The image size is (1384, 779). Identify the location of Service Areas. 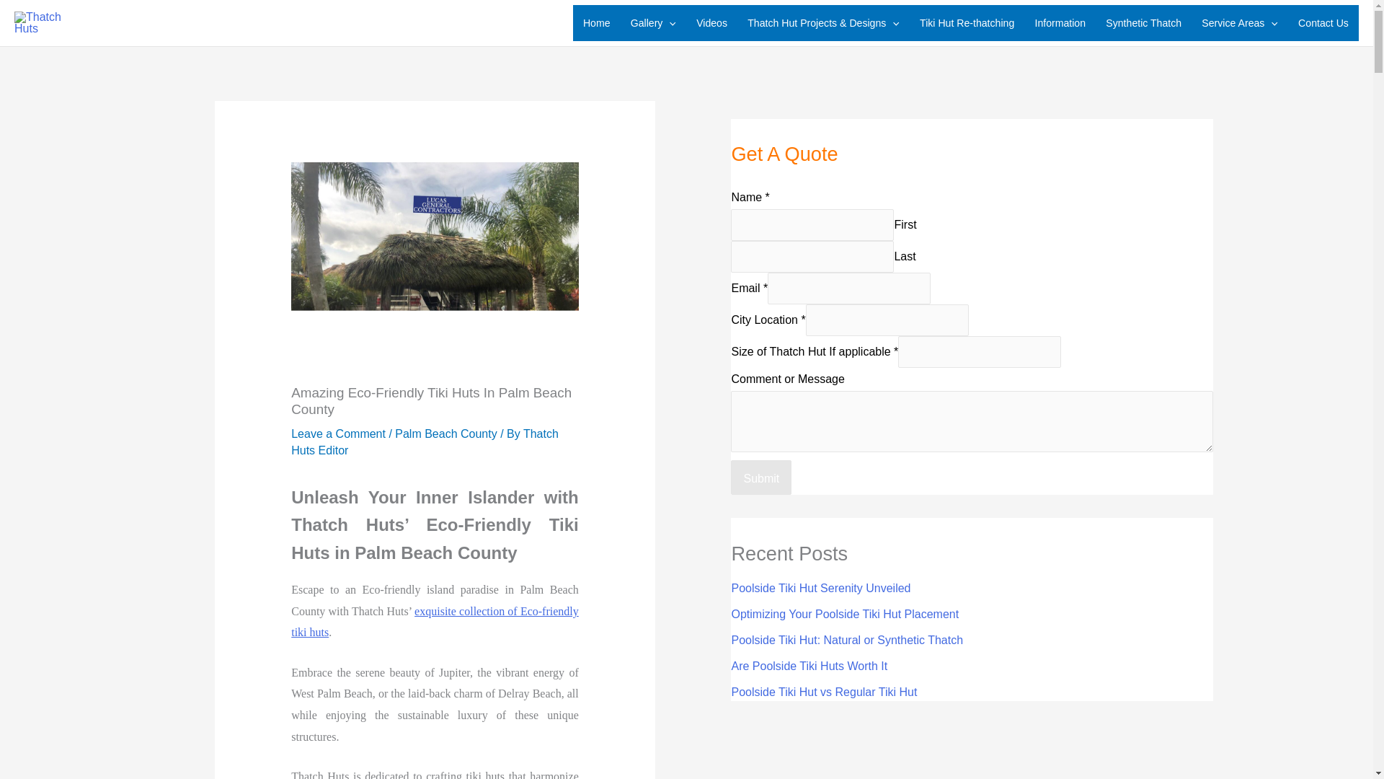
(1240, 23).